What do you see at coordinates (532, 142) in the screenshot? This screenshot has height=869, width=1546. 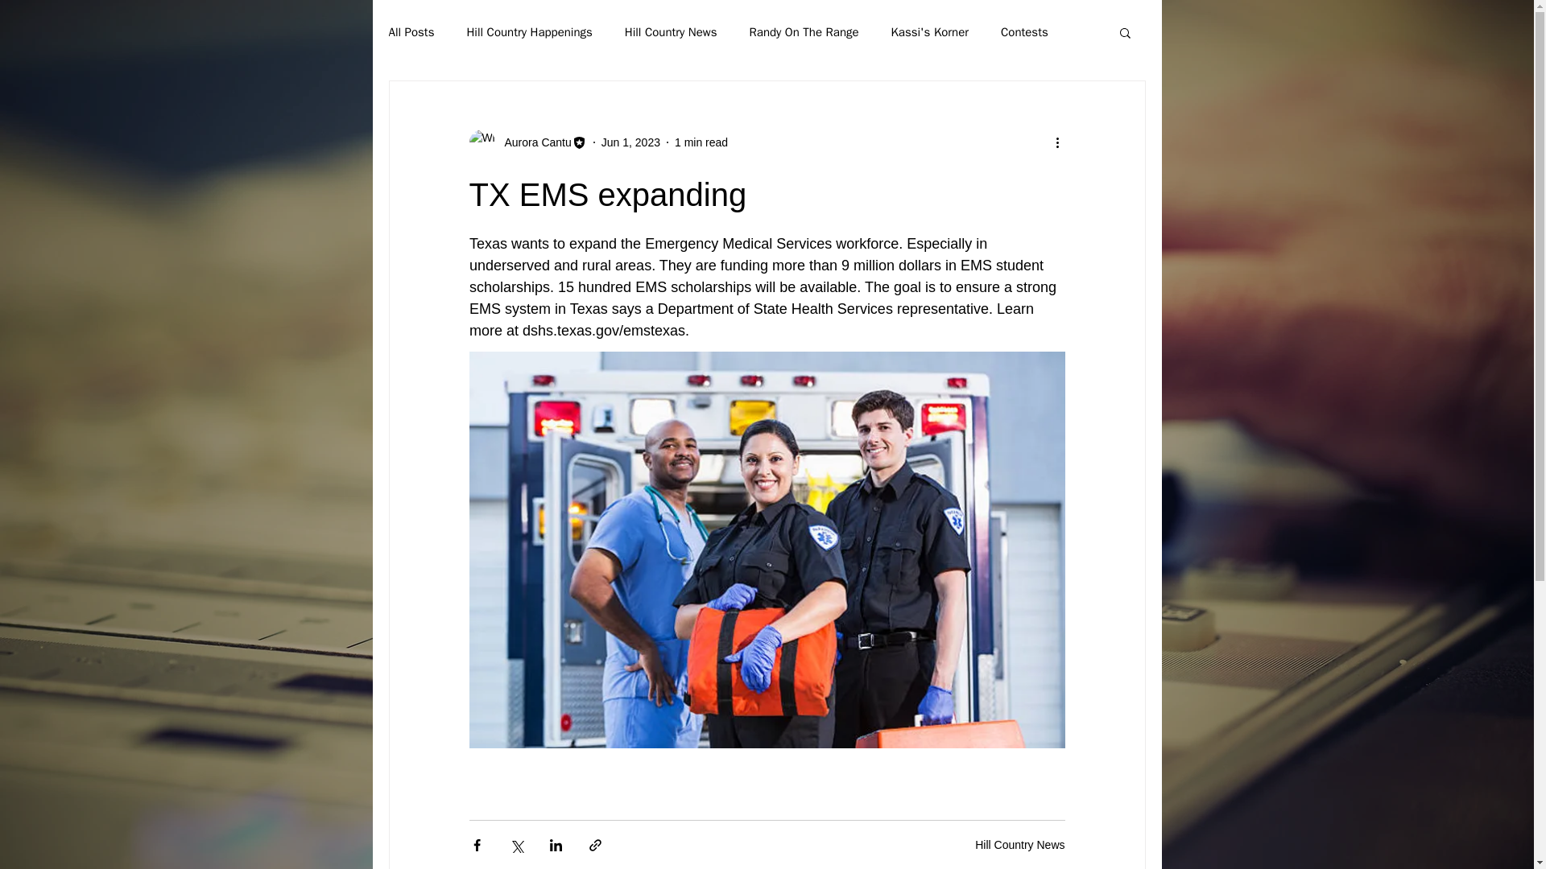 I see `Aurora Cantu` at bounding box center [532, 142].